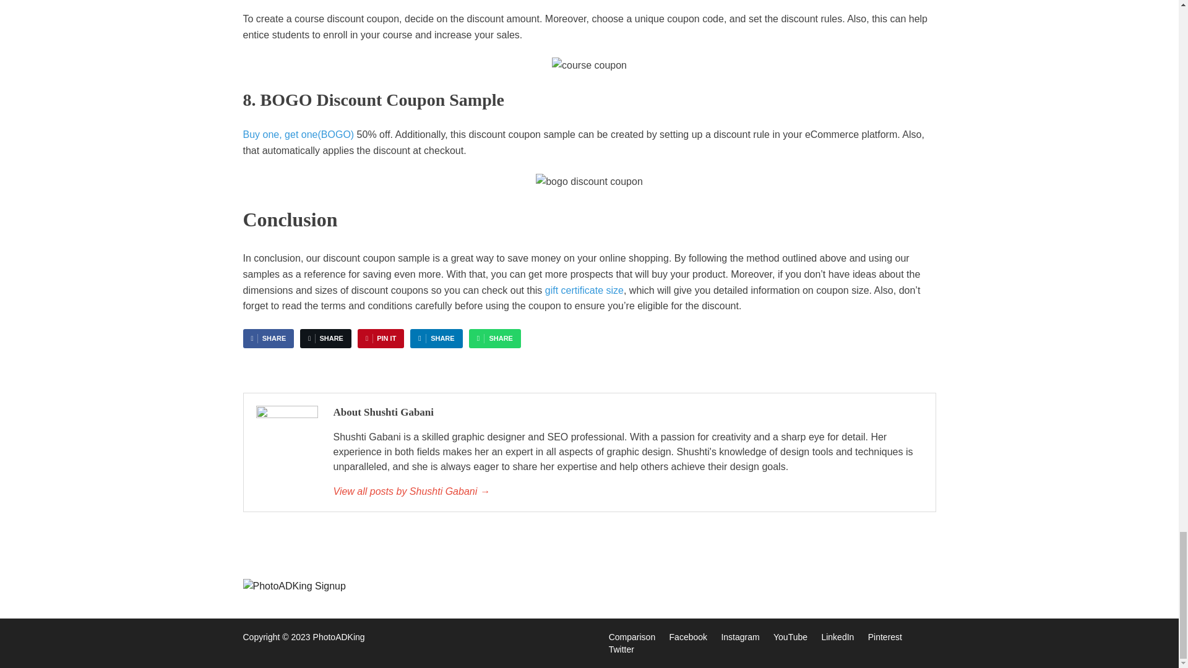 The width and height of the screenshot is (1188, 668). Describe the element at coordinates (436, 338) in the screenshot. I see `SHARE` at that location.